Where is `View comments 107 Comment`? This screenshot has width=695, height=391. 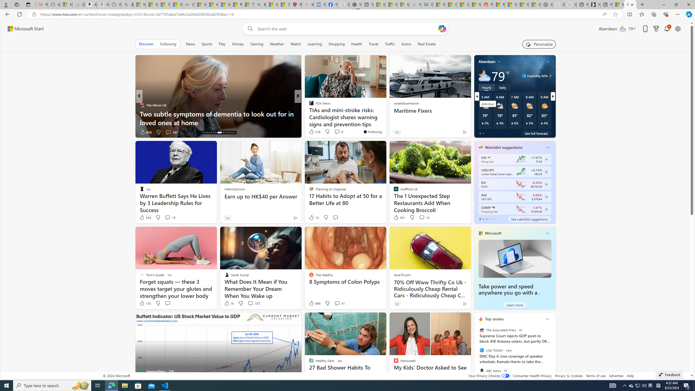 View comments 107 Comment is located at coordinates (254, 303).